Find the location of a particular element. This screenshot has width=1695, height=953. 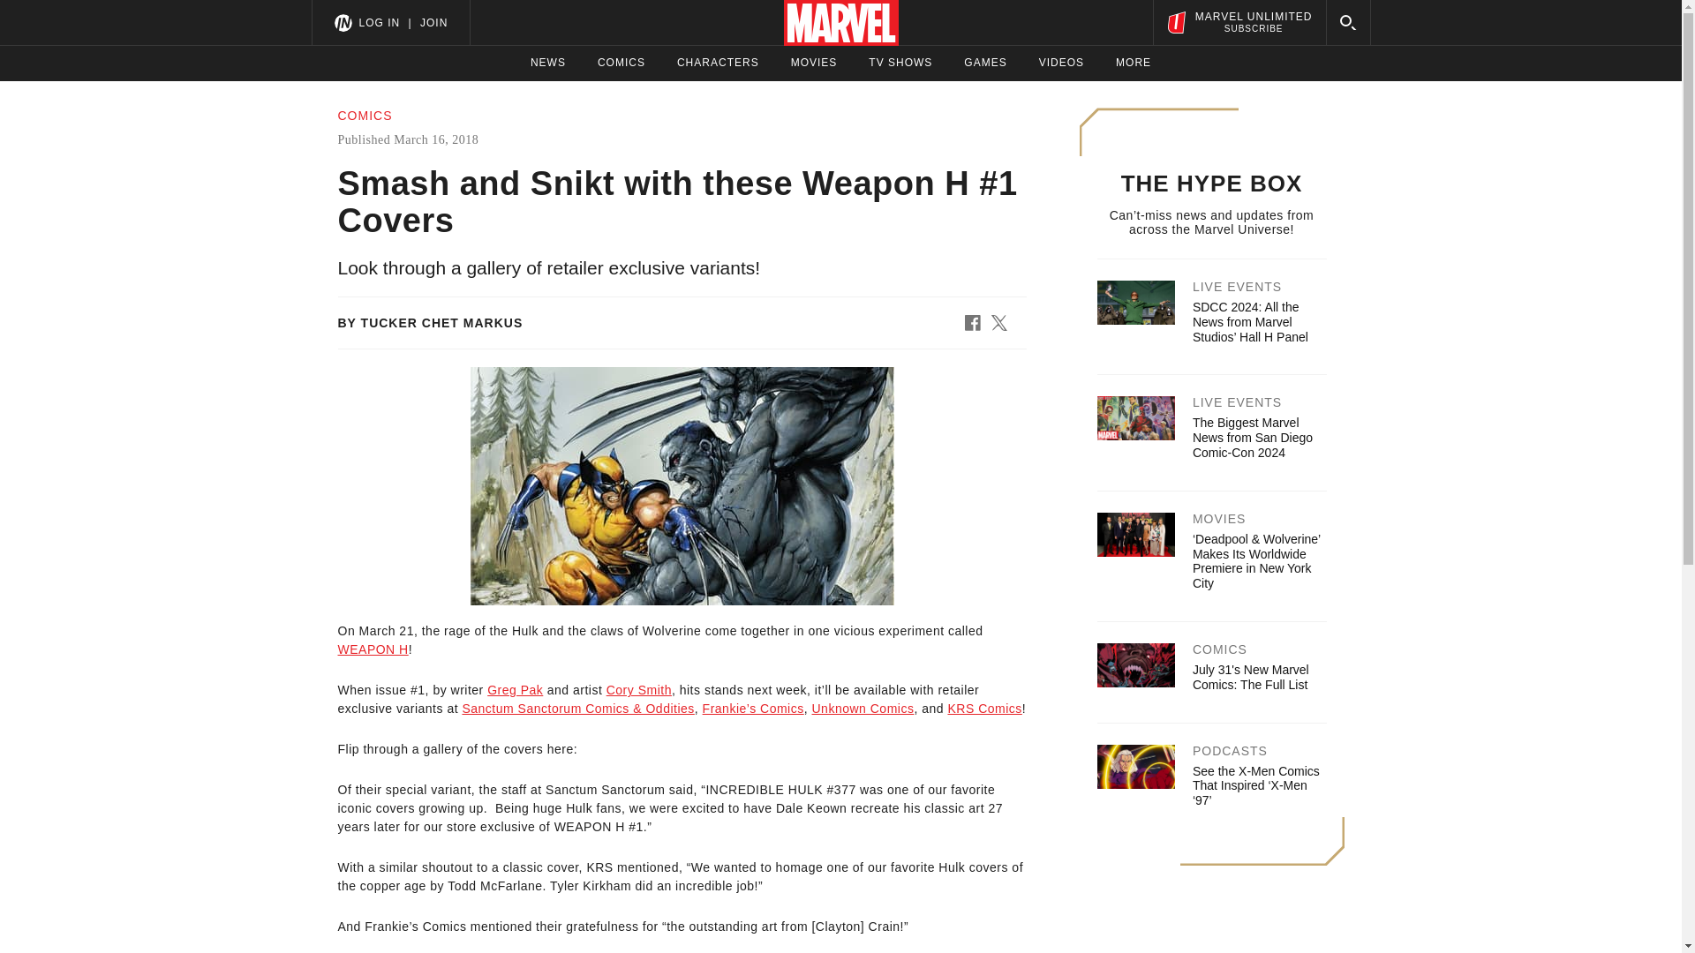

Cory Smith is located at coordinates (639, 690).